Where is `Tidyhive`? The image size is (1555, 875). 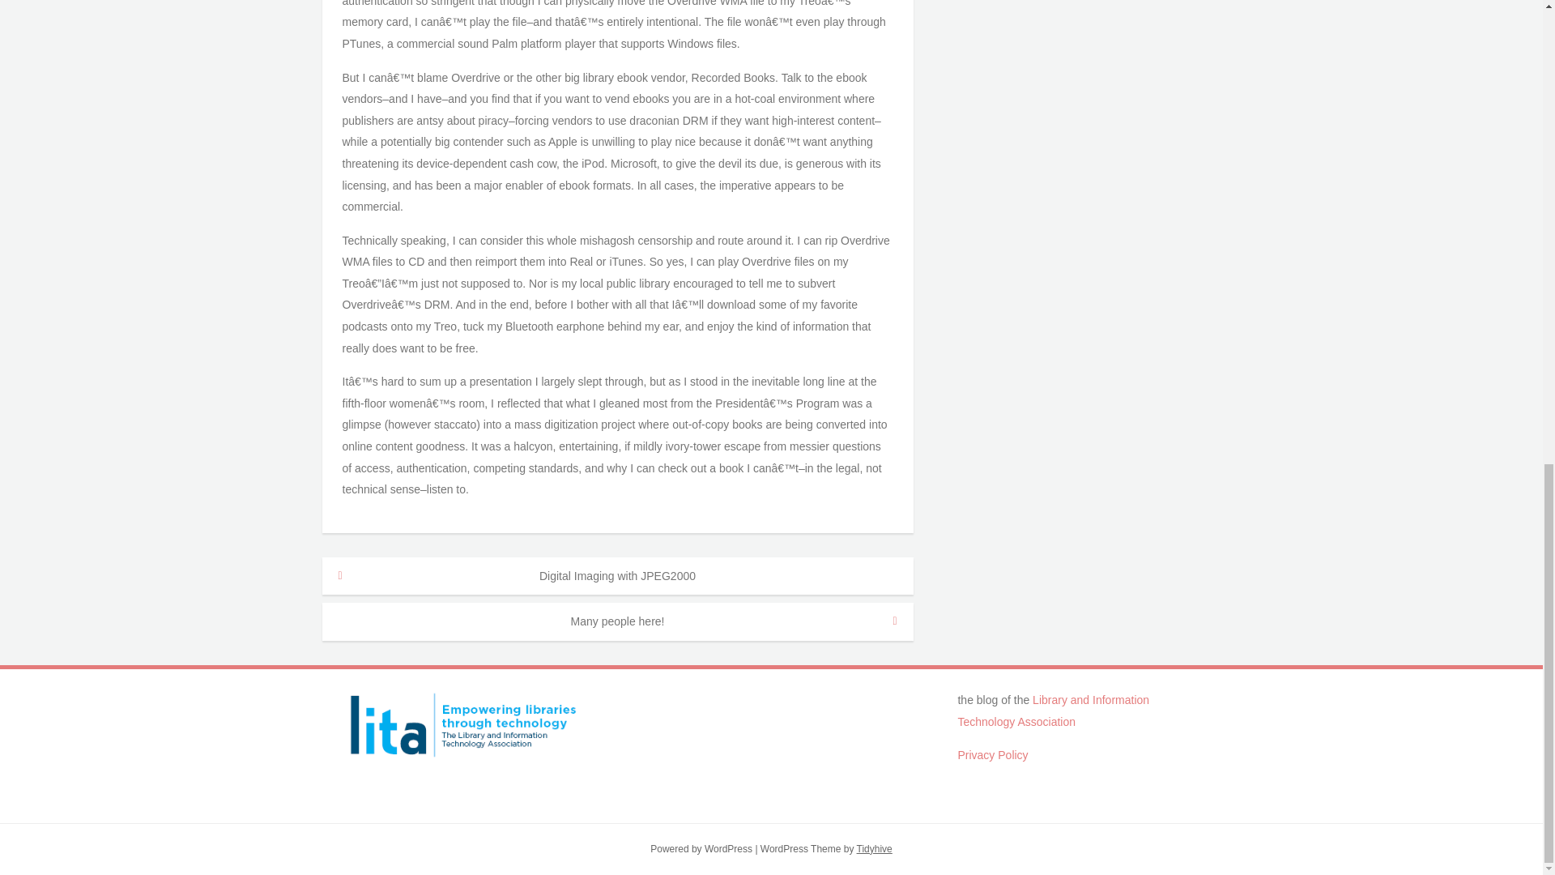 Tidyhive is located at coordinates (875, 849).